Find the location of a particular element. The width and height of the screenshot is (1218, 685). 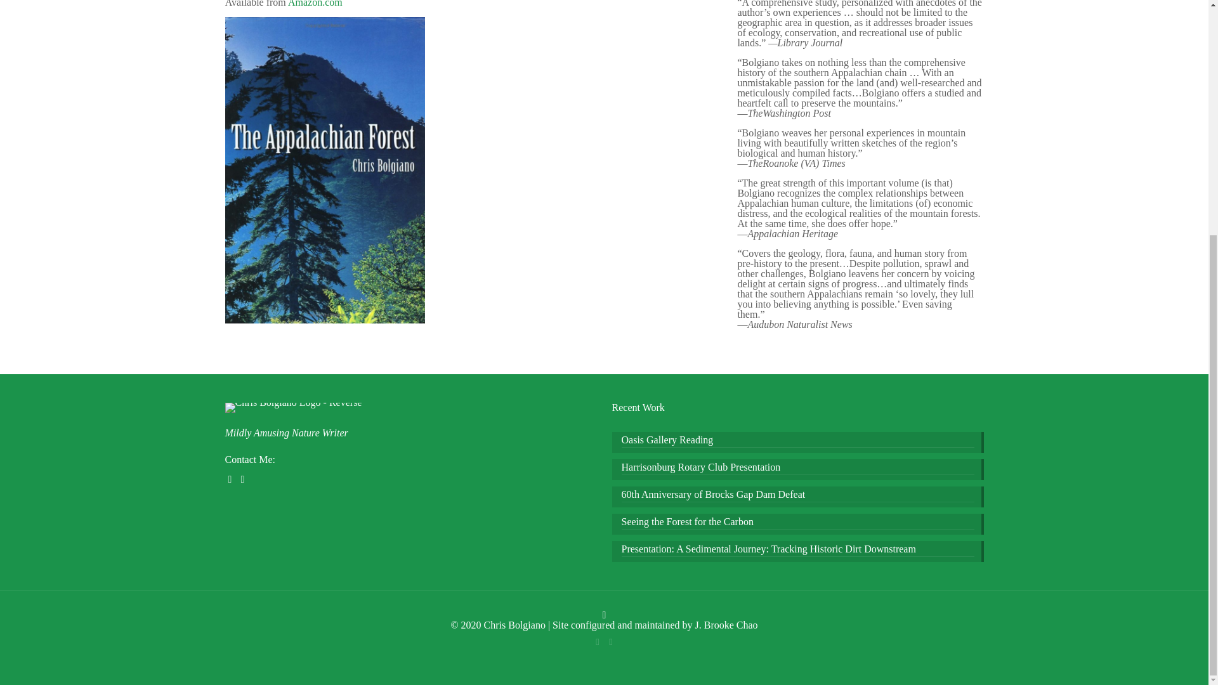

Oasis Gallery Reading is located at coordinates (798, 441).